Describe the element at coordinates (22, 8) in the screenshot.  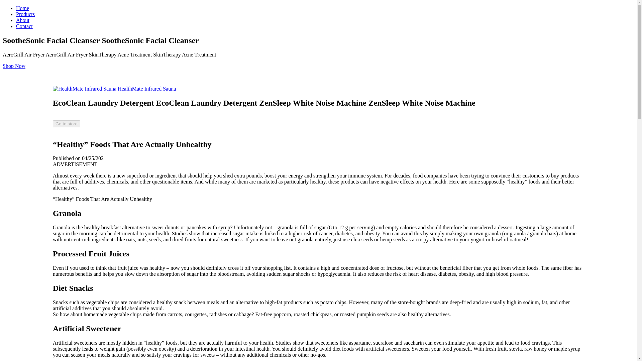
I see `Home` at that location.